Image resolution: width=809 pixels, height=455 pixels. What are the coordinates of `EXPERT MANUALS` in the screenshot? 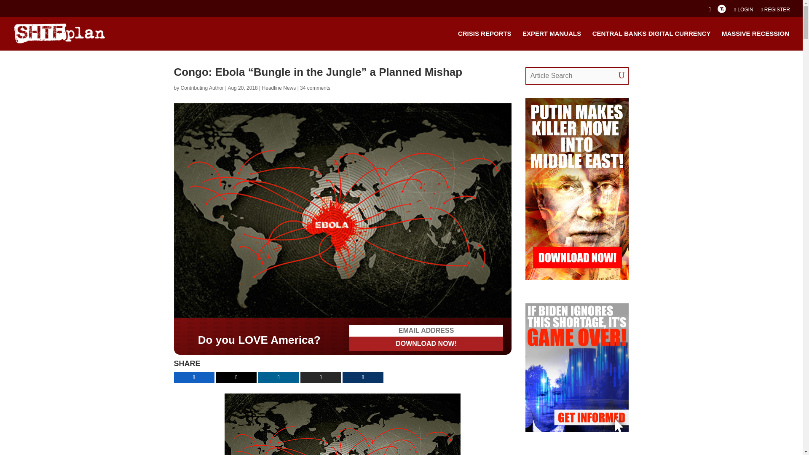 It's located at (552, 40).